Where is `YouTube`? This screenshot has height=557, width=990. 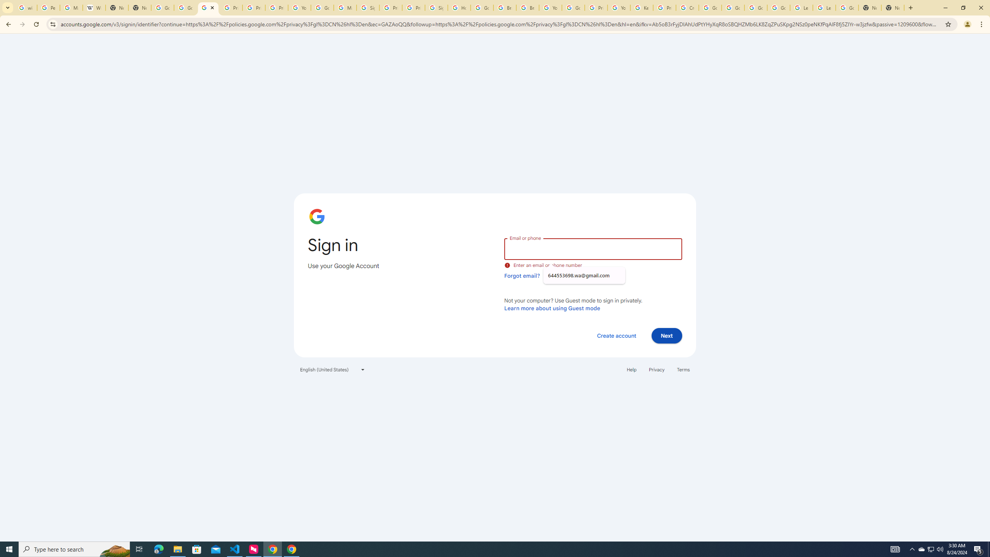 YouTube is located at coordinates (619, 8).